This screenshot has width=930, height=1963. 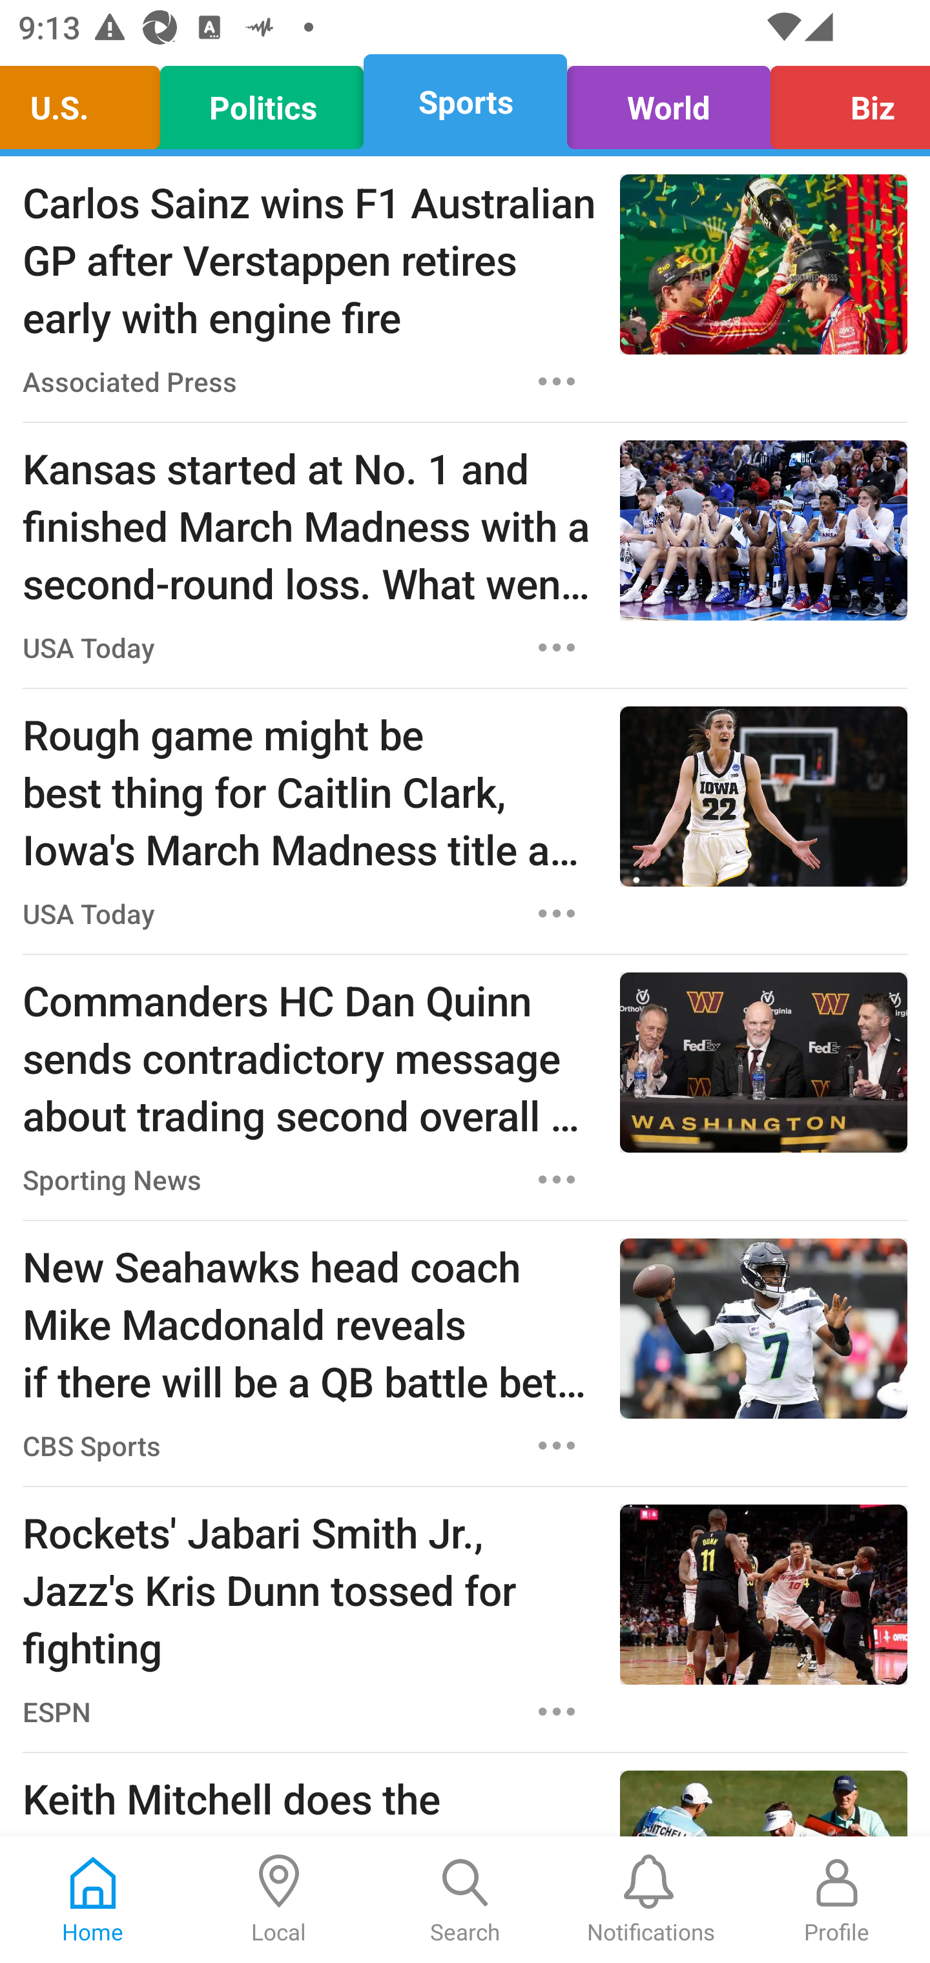 I want to click on Search, so click(x=465, y=1900).